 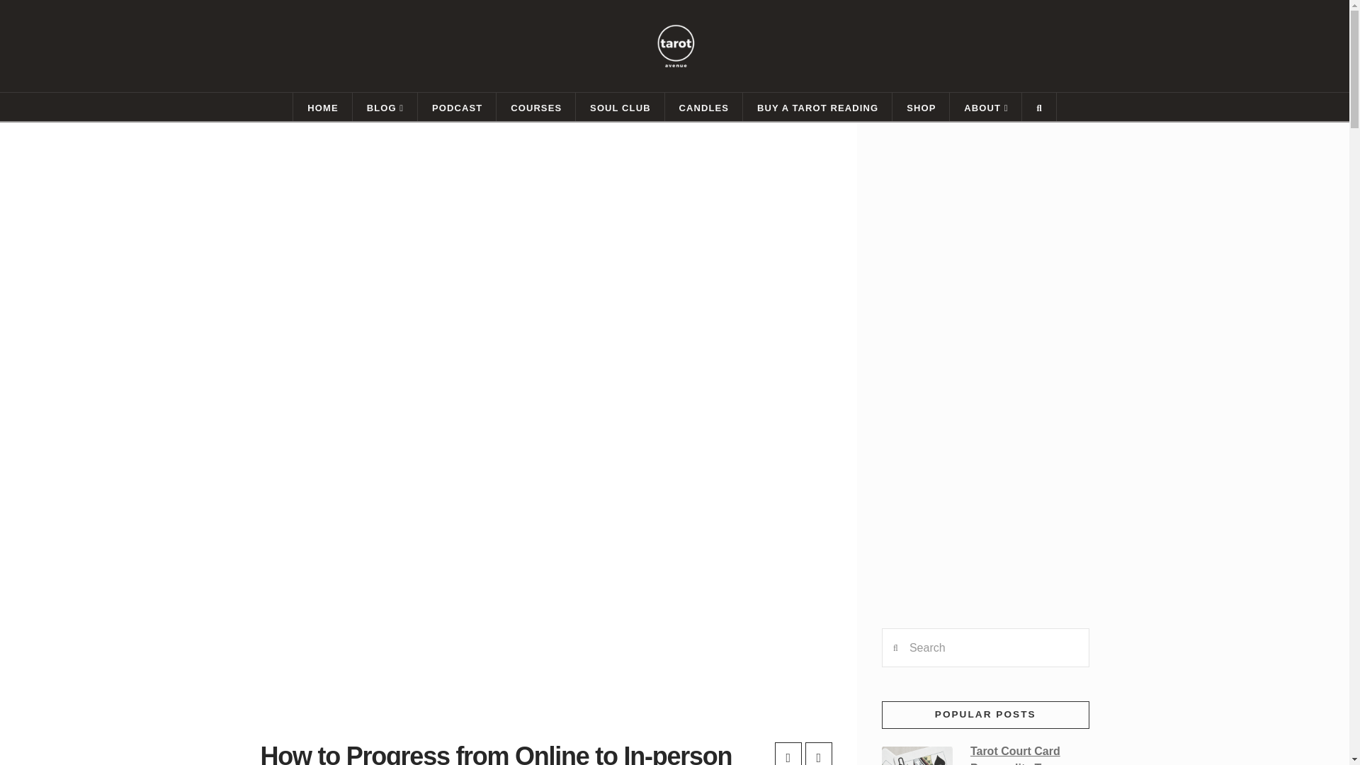 What do you see at coordinates (817, 106) in the screenshot?
I see `BUY A TAROT READING` at bounding box center [817, 106].